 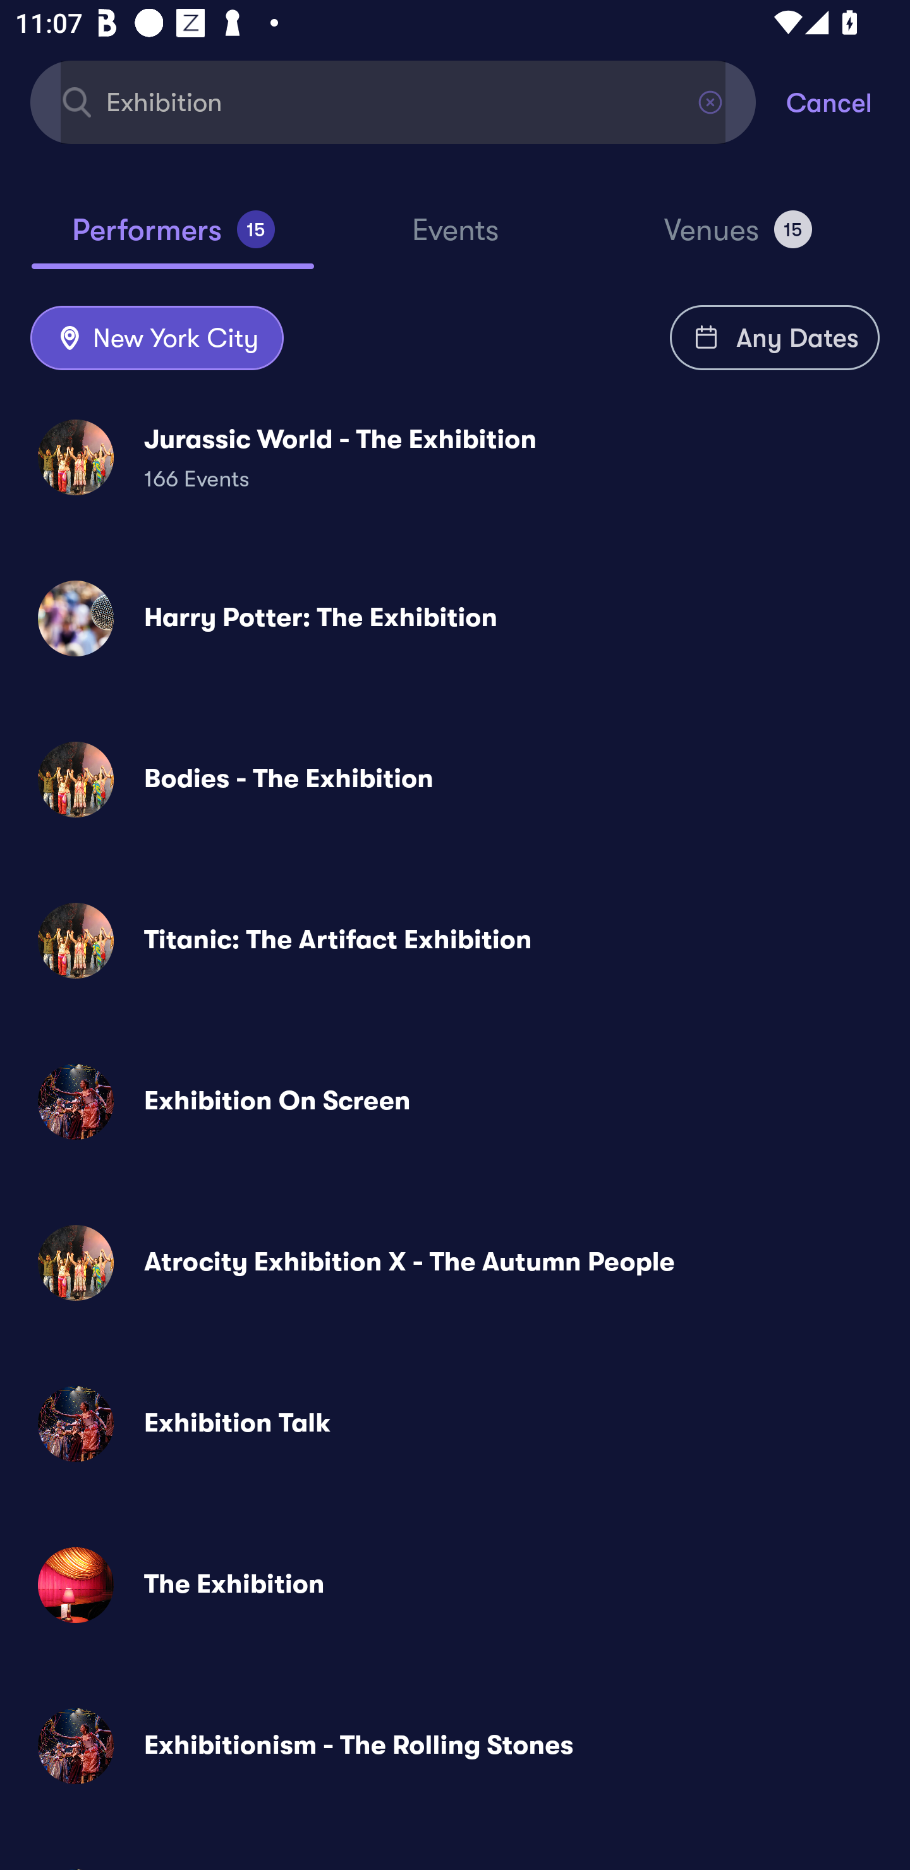 I want to click on Exhibitionism - The Rolling Stones, so click(x=455, y=1745).